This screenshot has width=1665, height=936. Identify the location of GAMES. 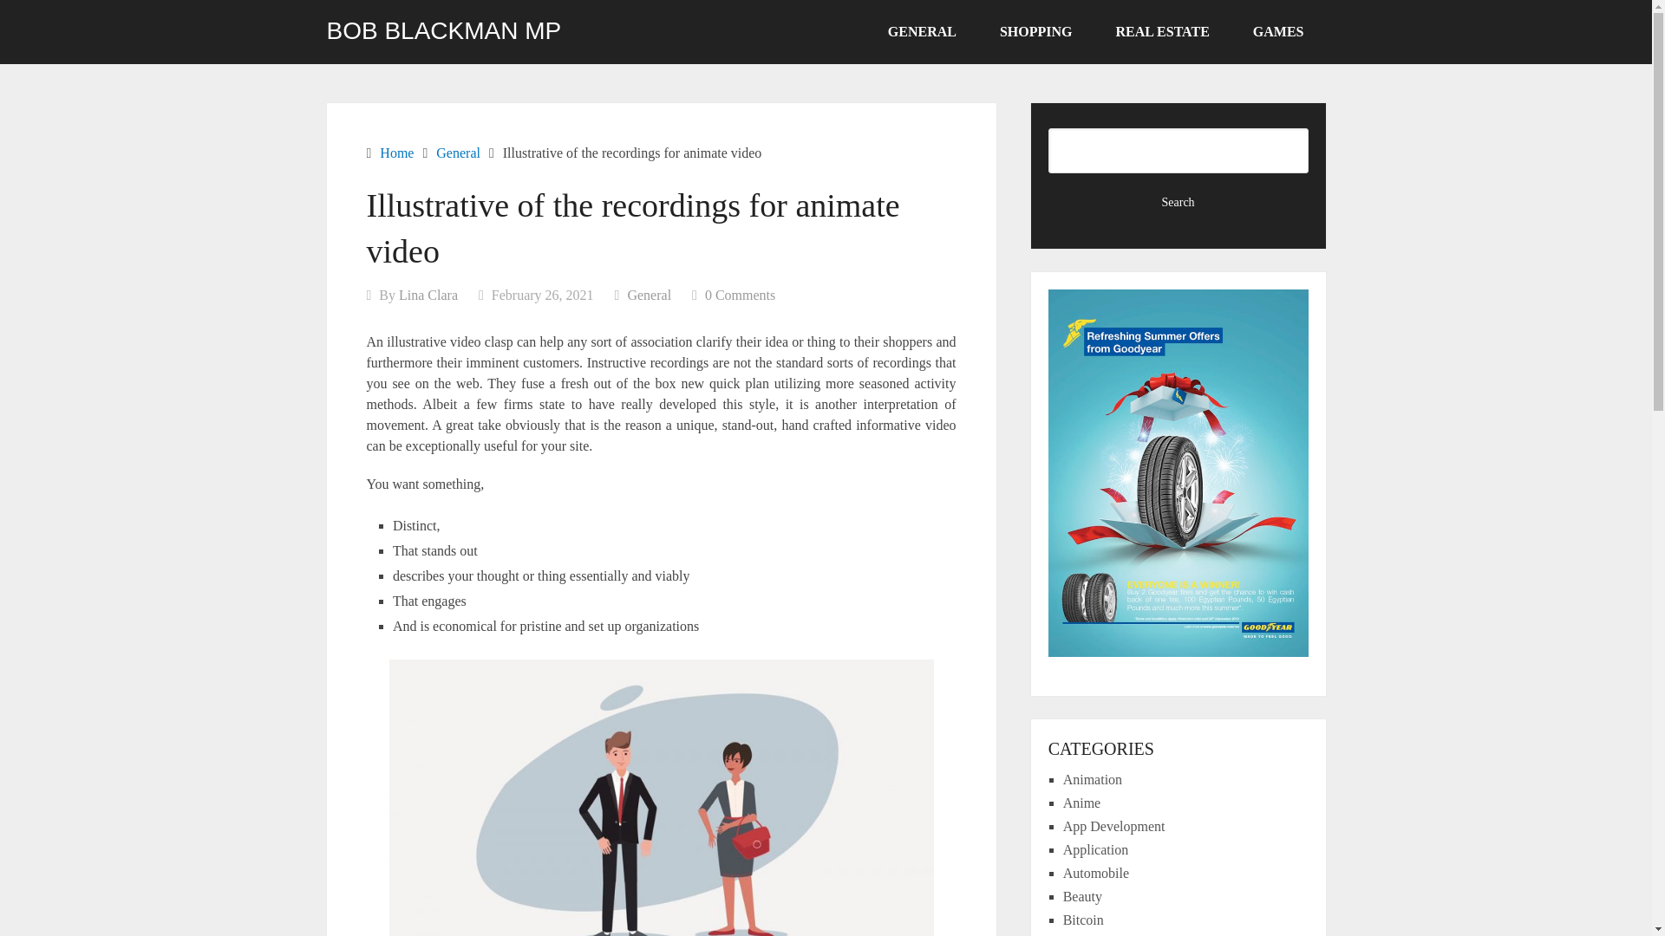
(1278, 32).